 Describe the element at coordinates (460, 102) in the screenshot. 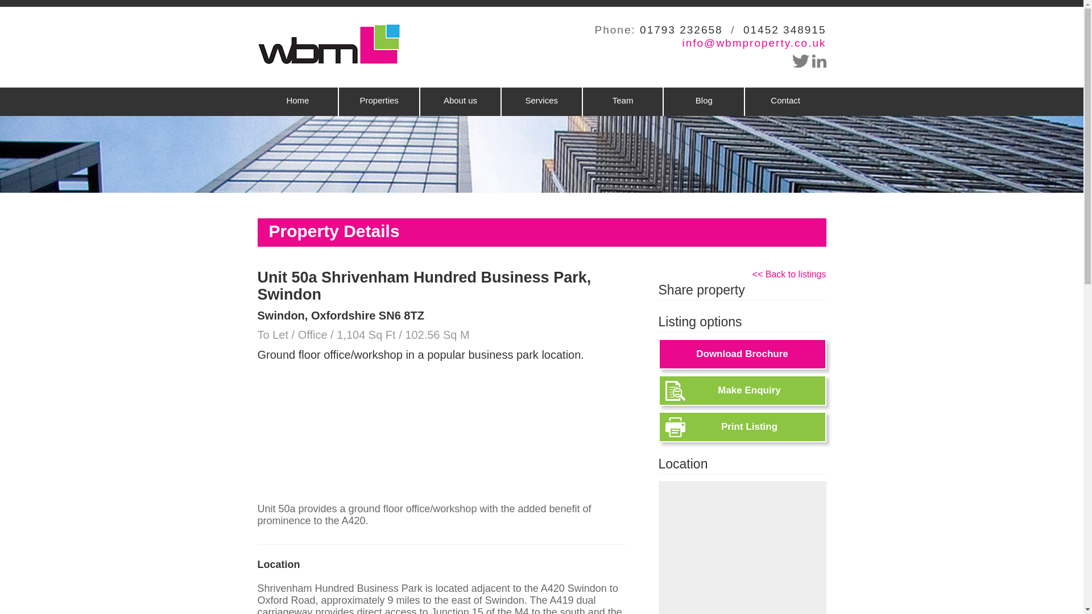

I see `About us` at that location.